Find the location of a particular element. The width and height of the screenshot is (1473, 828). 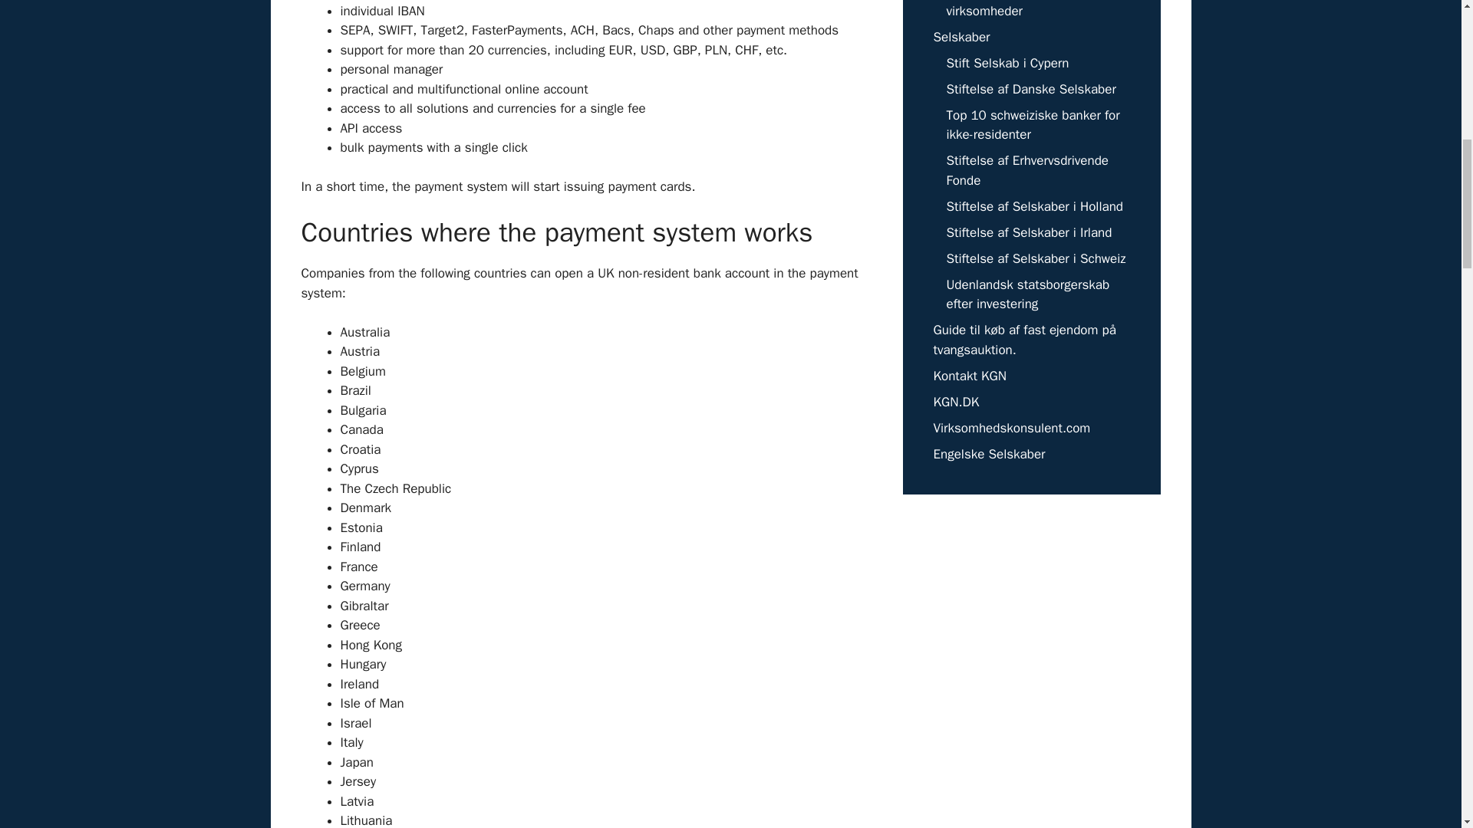

Stiftelse af Danske Selskaber is located at coordinates (1031, 89).